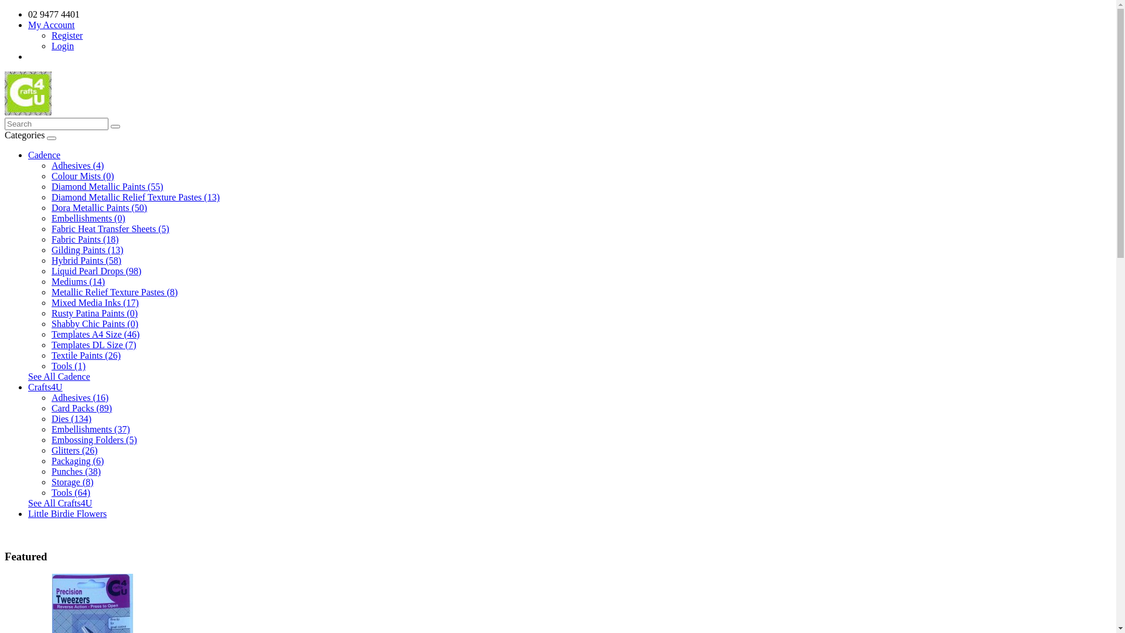  I want to click on Fabric Paints (18), so click(86, 239).